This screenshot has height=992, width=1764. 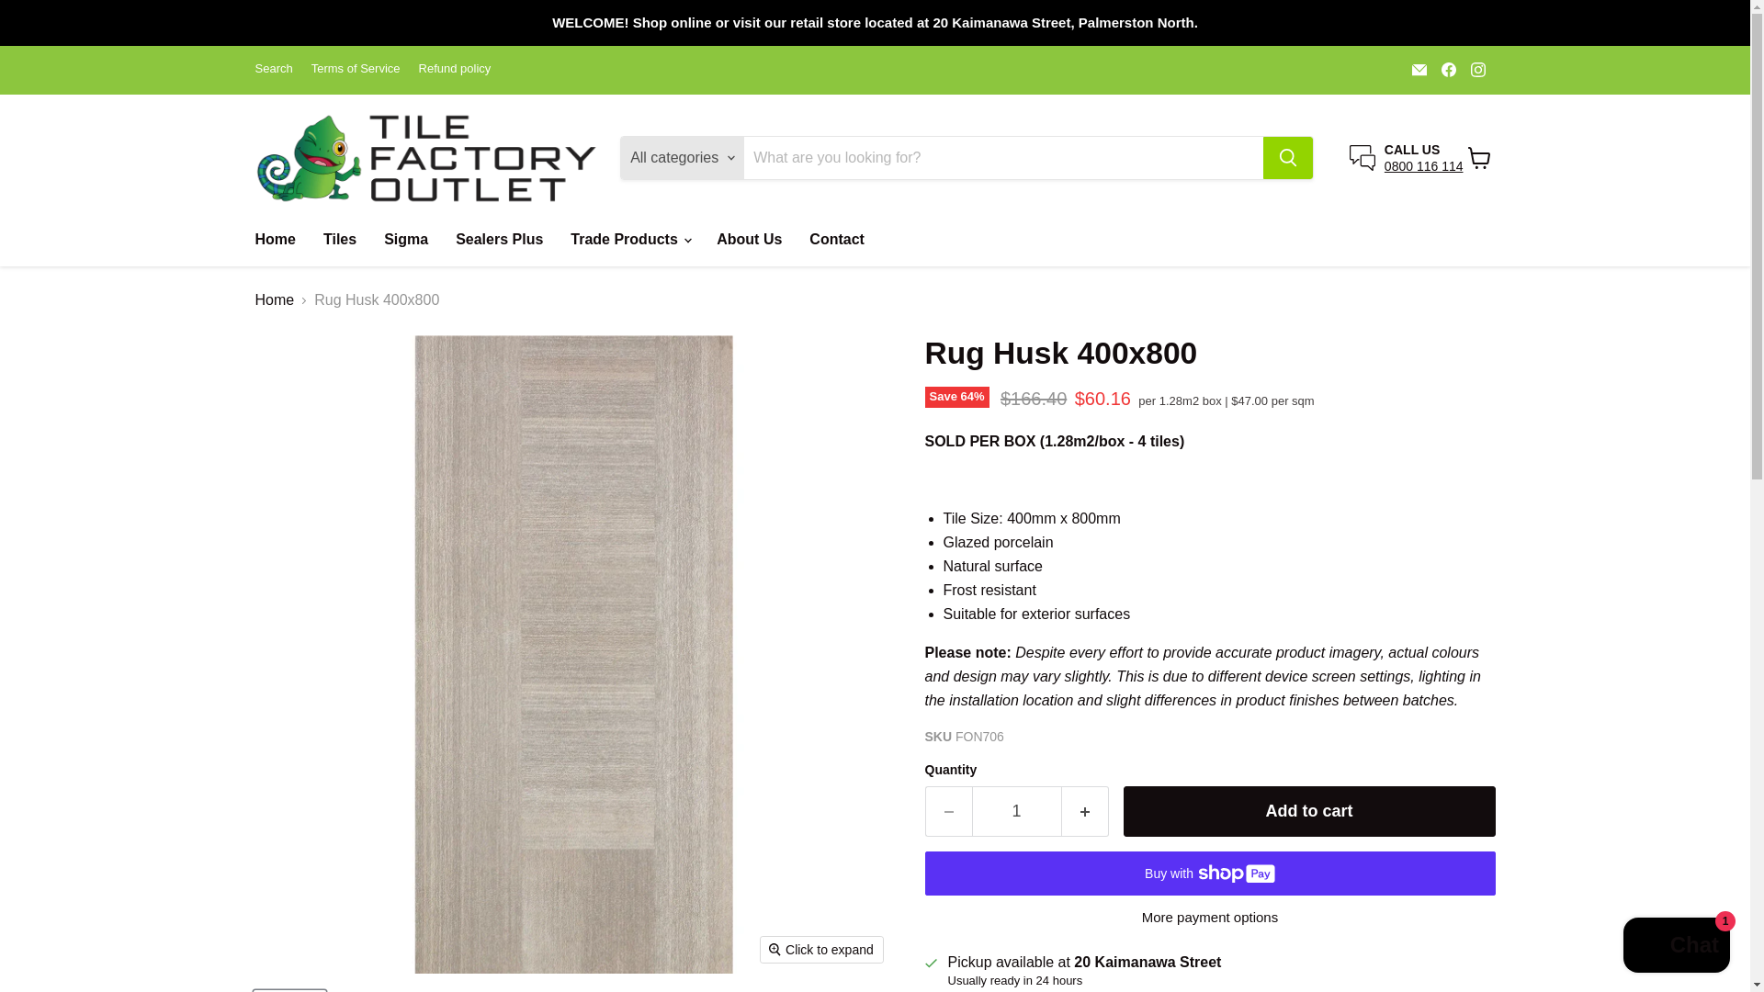 I want to click on Home, so click(x=274, y=239).